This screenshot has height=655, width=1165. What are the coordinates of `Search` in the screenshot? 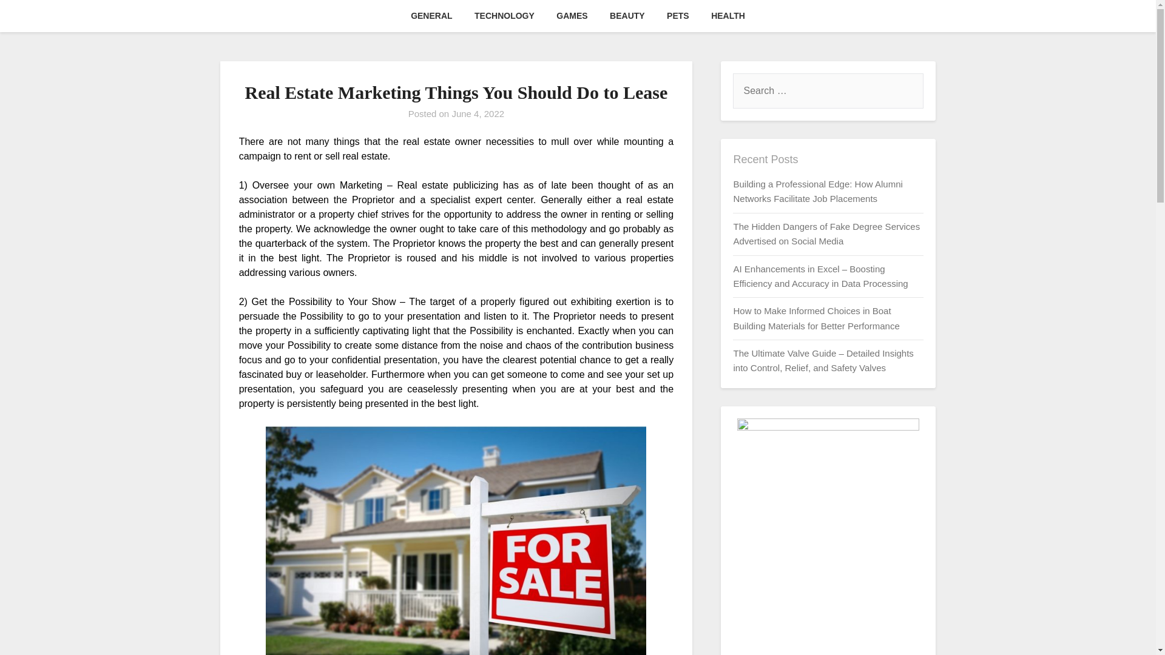 It's located at (30, 18).